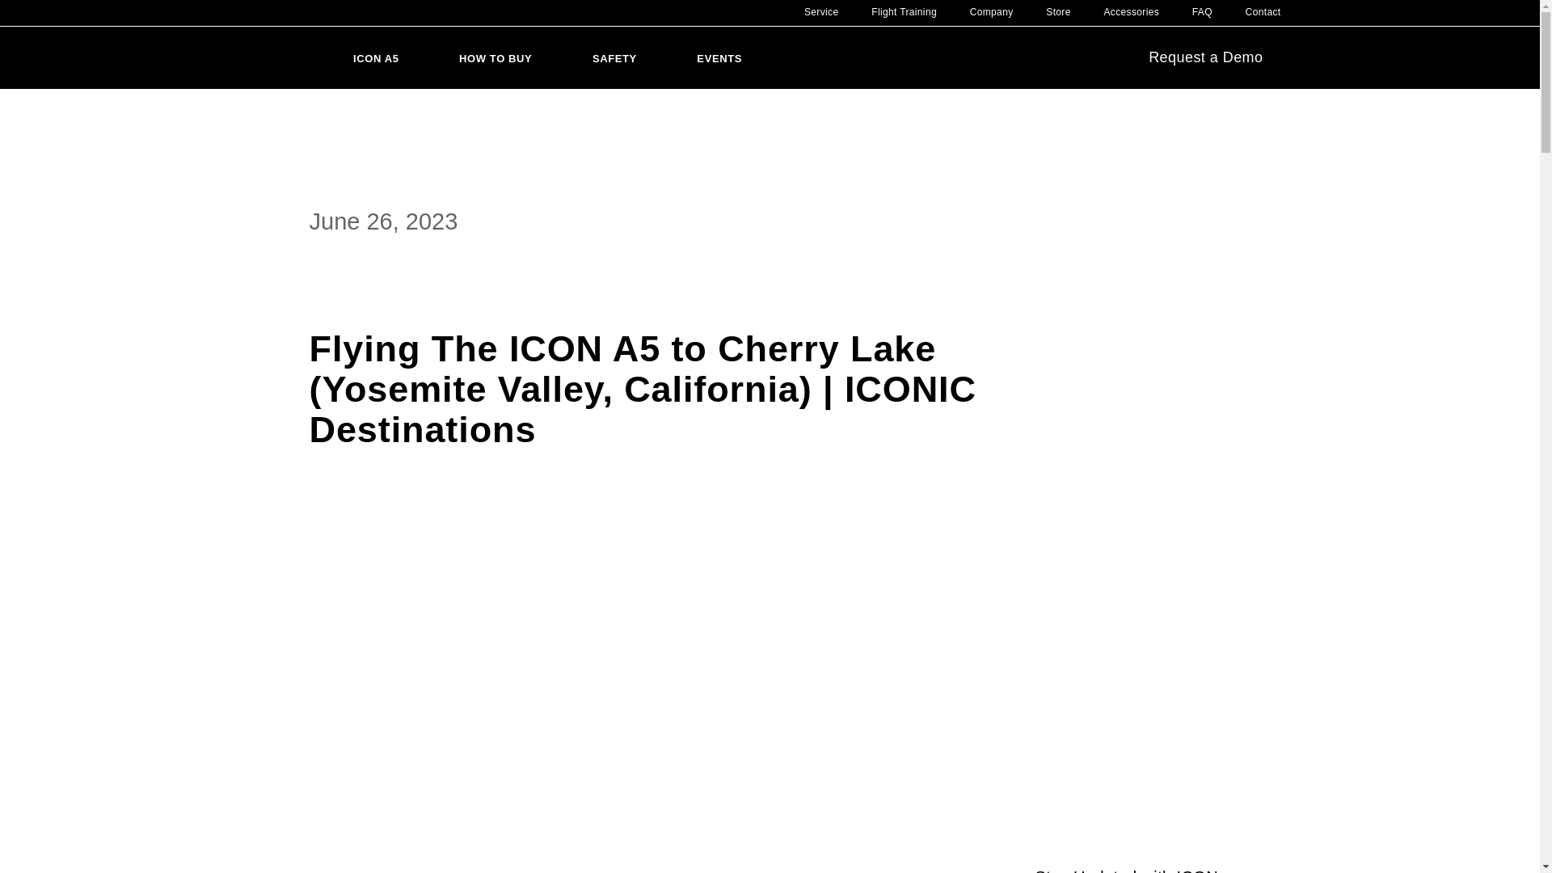  Describe the element at coordinates (496, 57) in the screenshot. I see `HOW TO BUY` at that location.